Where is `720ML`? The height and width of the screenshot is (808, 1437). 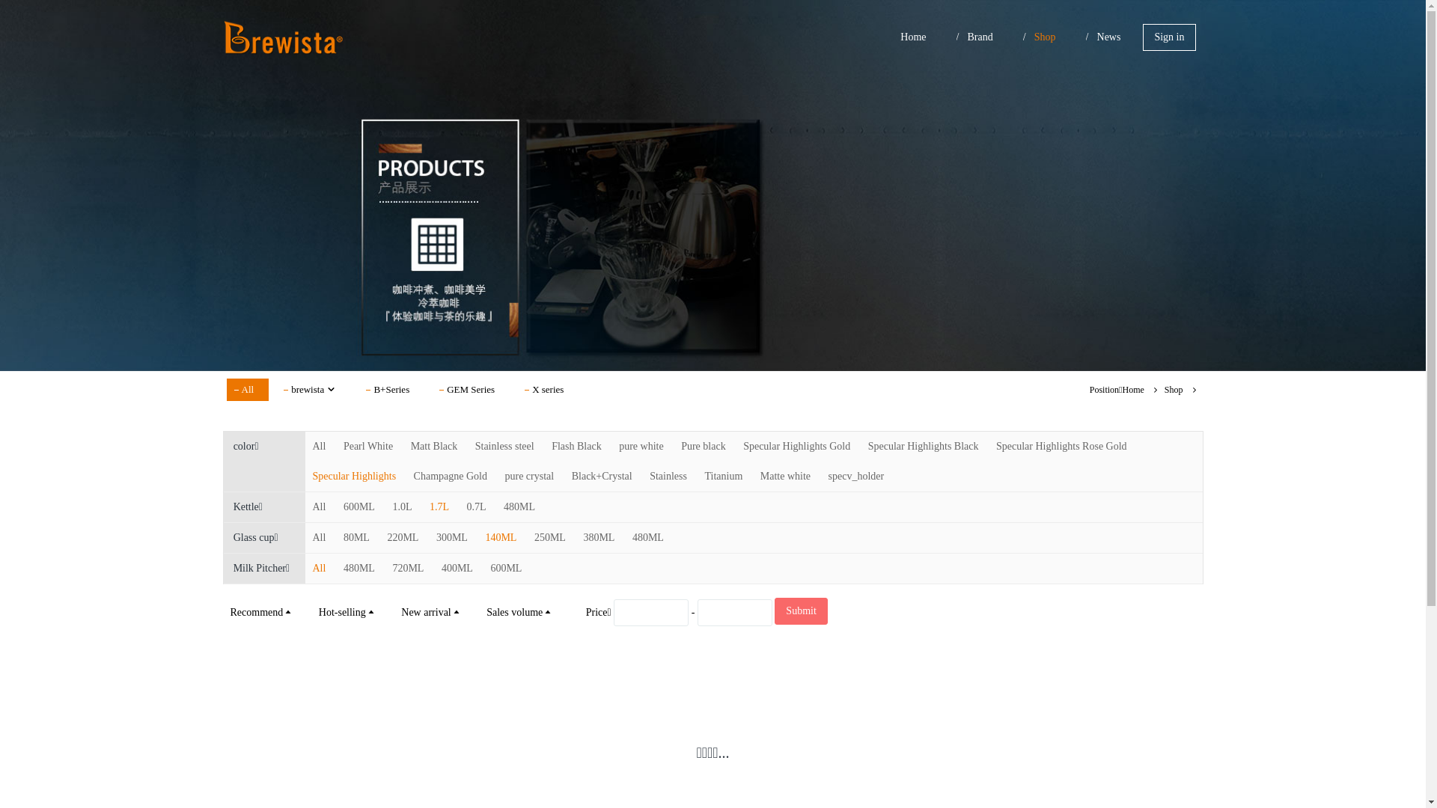 720ML is located at coordinates (408, 569).